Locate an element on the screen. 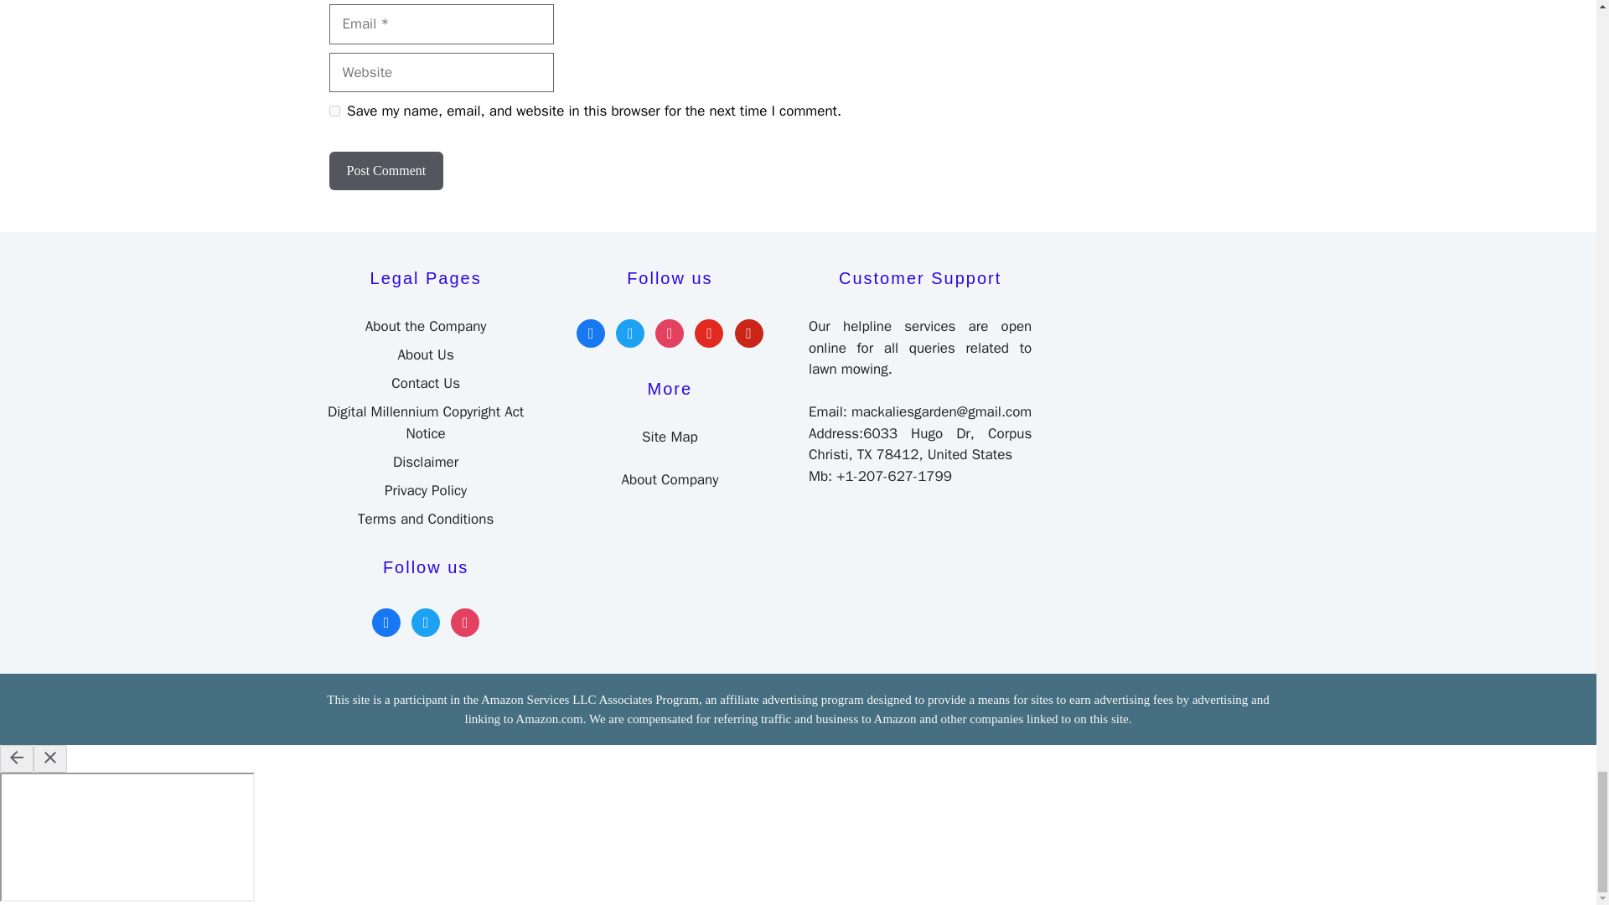  Post Comment is located at coordinates (385, 171).